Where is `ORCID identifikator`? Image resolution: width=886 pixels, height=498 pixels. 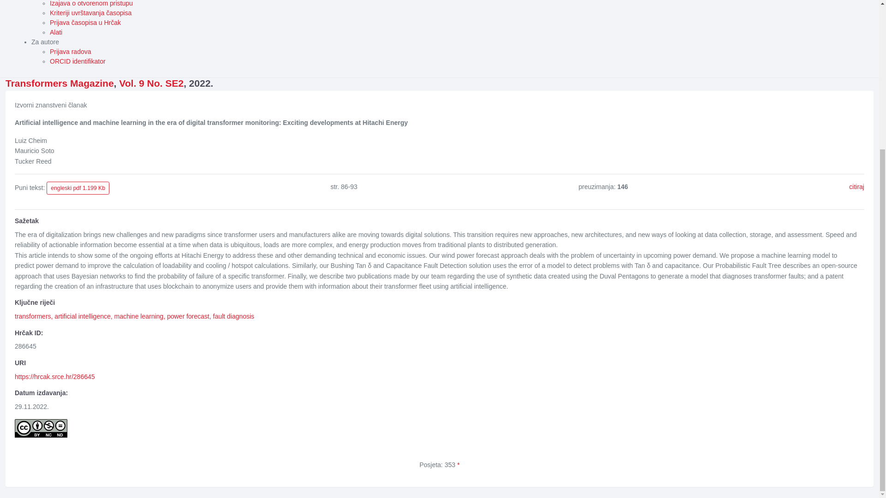
ORCID identifikator is located at coordinates (78, 61).